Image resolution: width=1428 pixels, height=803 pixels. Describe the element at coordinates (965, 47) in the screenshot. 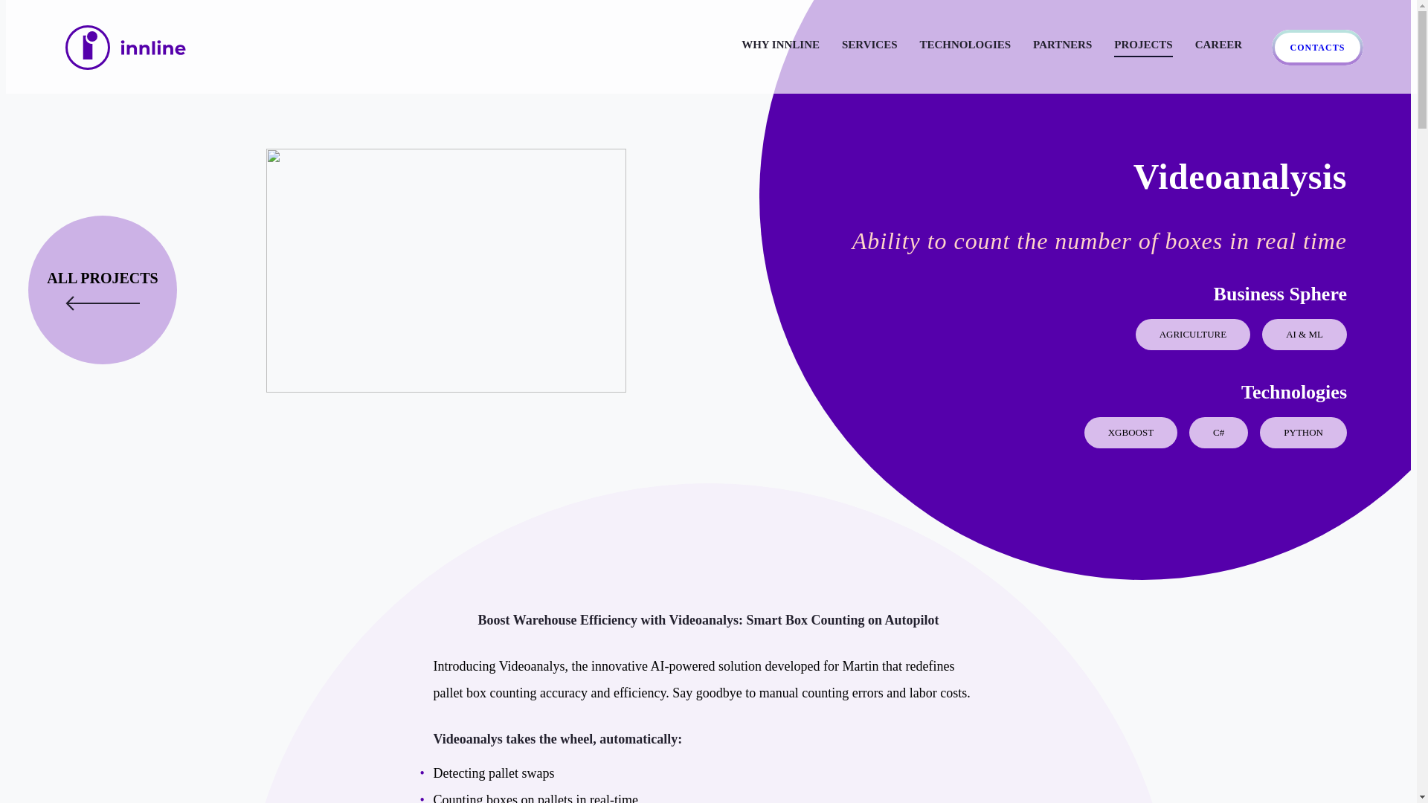

I see `TECHNOLOGIES` at that location.